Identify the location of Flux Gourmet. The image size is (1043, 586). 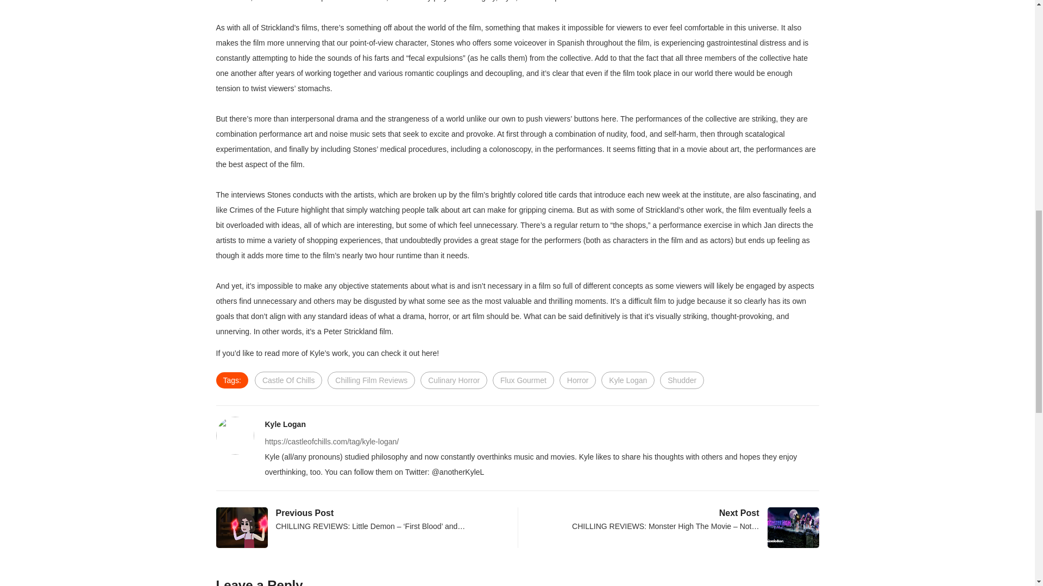
(523, 380).